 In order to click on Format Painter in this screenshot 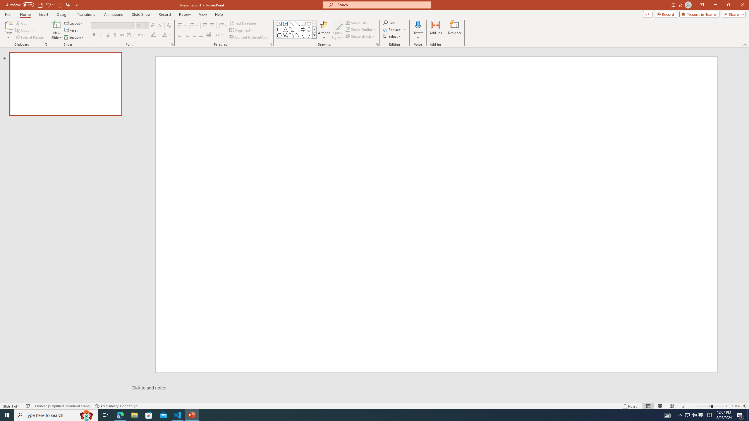, I will do `click(30, 37)`.